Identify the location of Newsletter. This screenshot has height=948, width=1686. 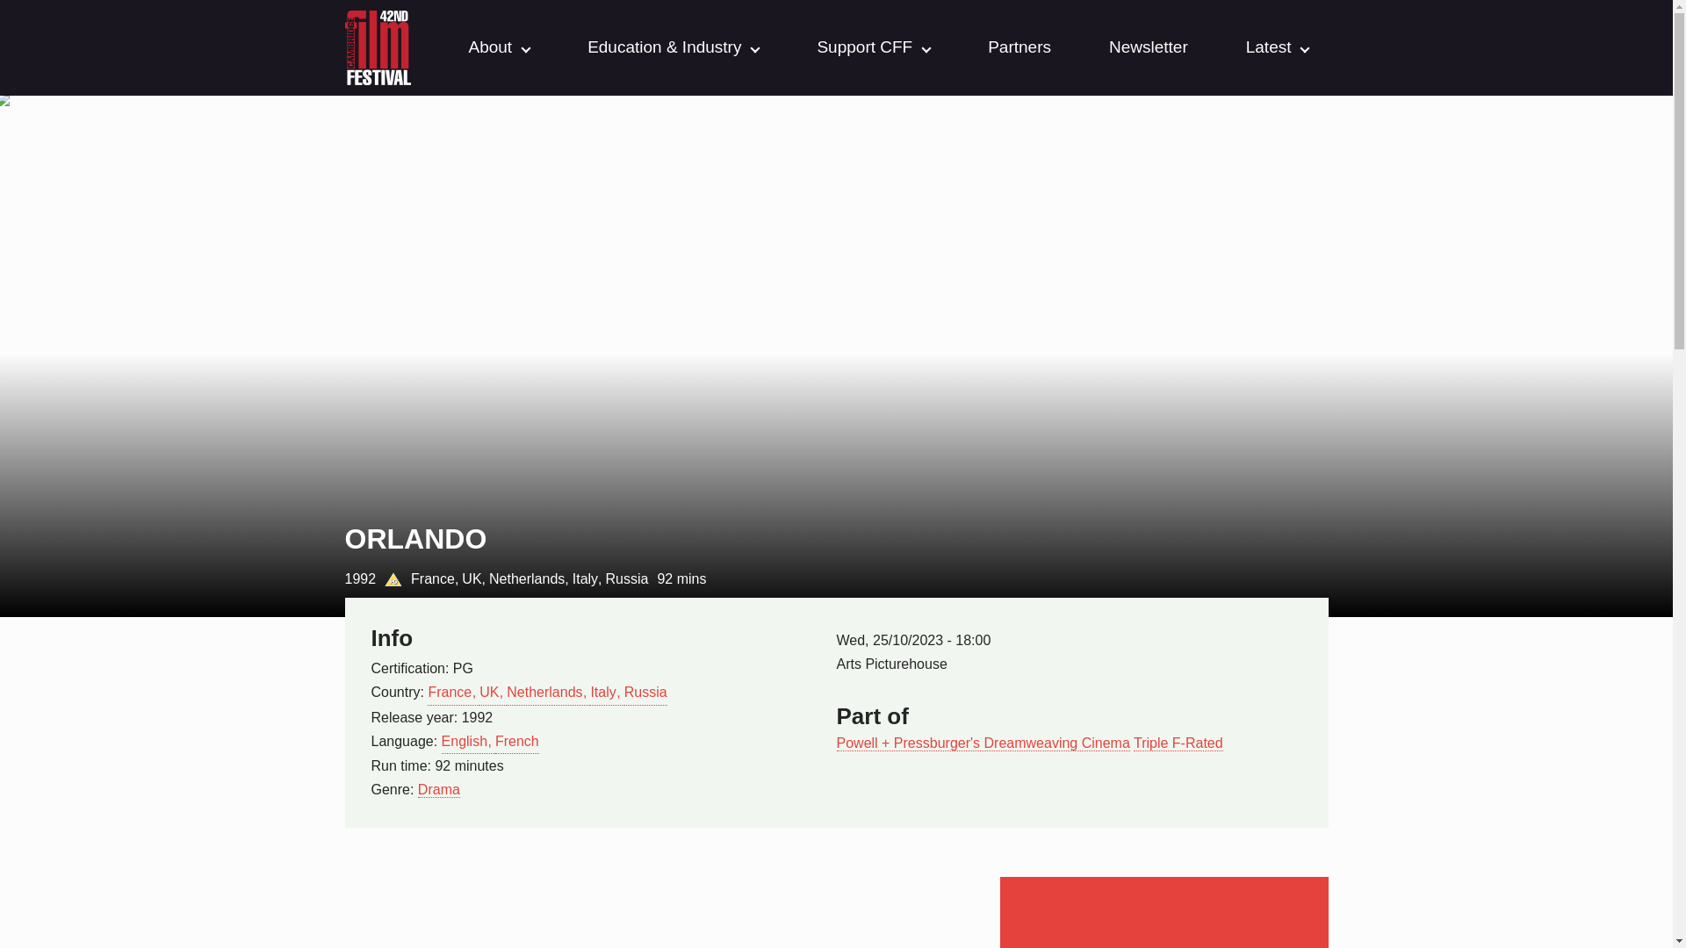
(1149, 47).